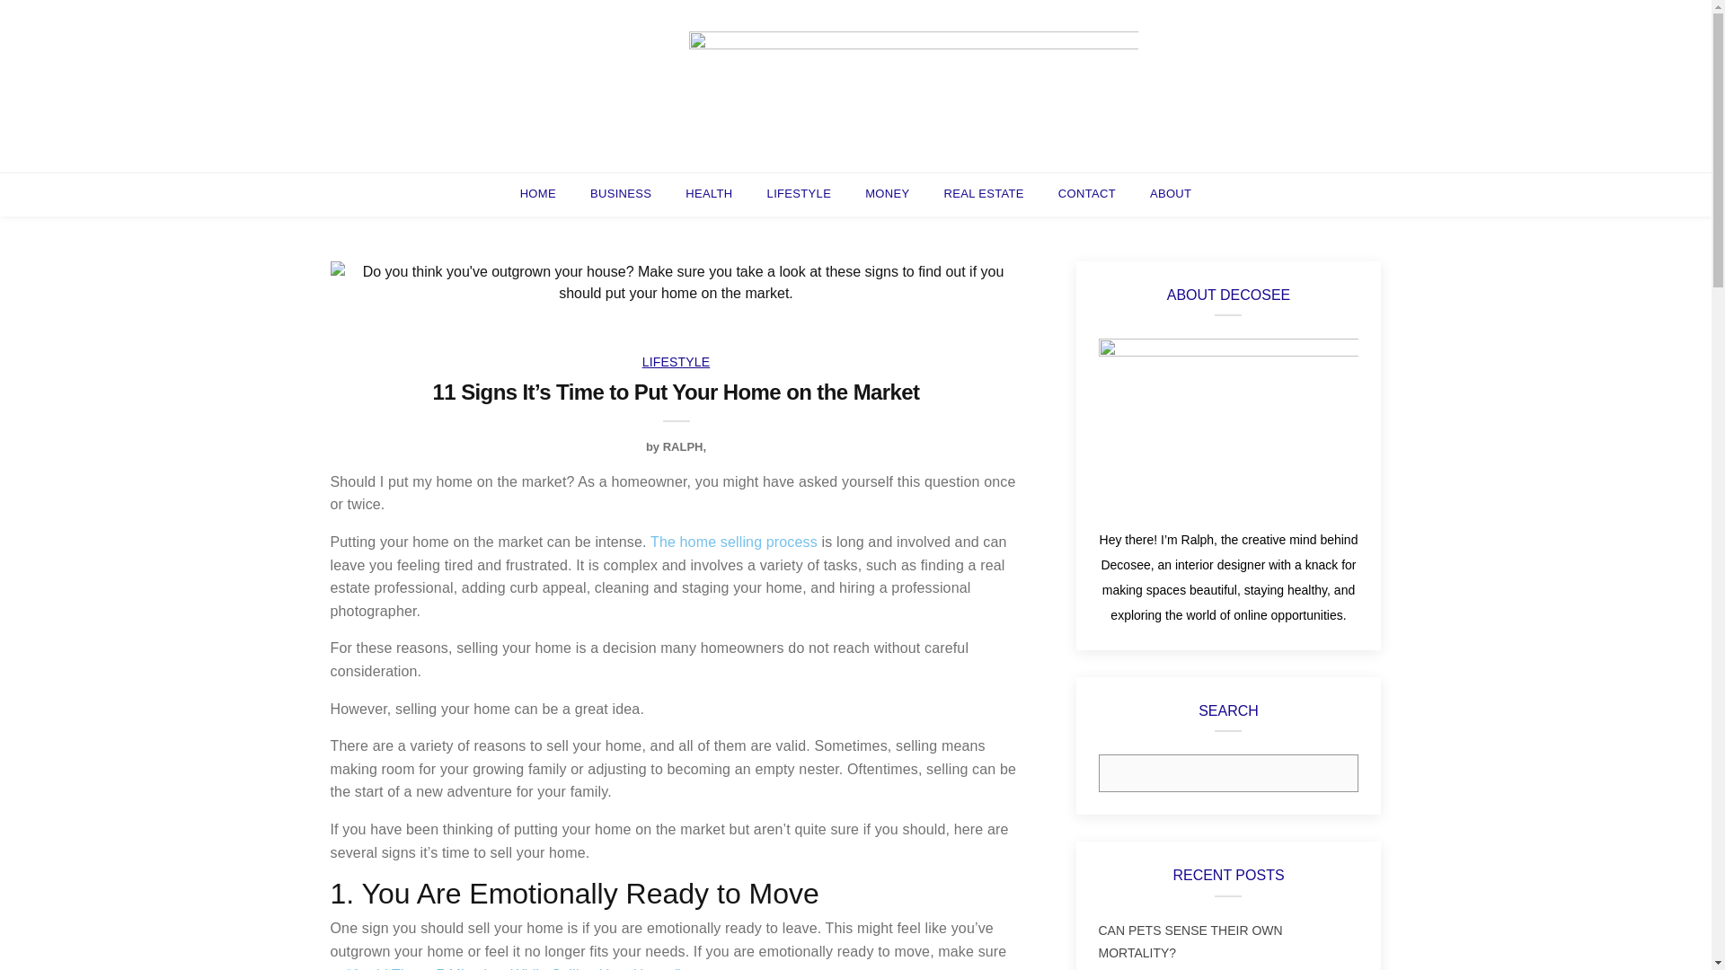 The width and height of the screenshot is (1725, 970). I want to click on LIFESTYLE, so click(677, 361).